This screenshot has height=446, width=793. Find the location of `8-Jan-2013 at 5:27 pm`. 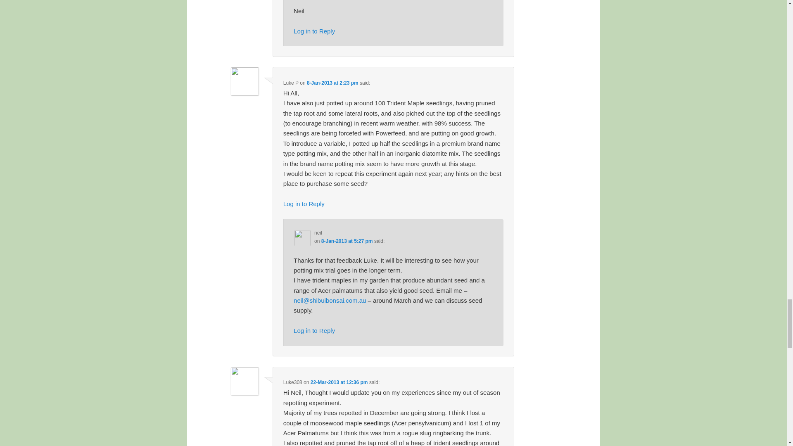

8-Jan-2013 at 5:27 pm is located at coordinates (347, 241).